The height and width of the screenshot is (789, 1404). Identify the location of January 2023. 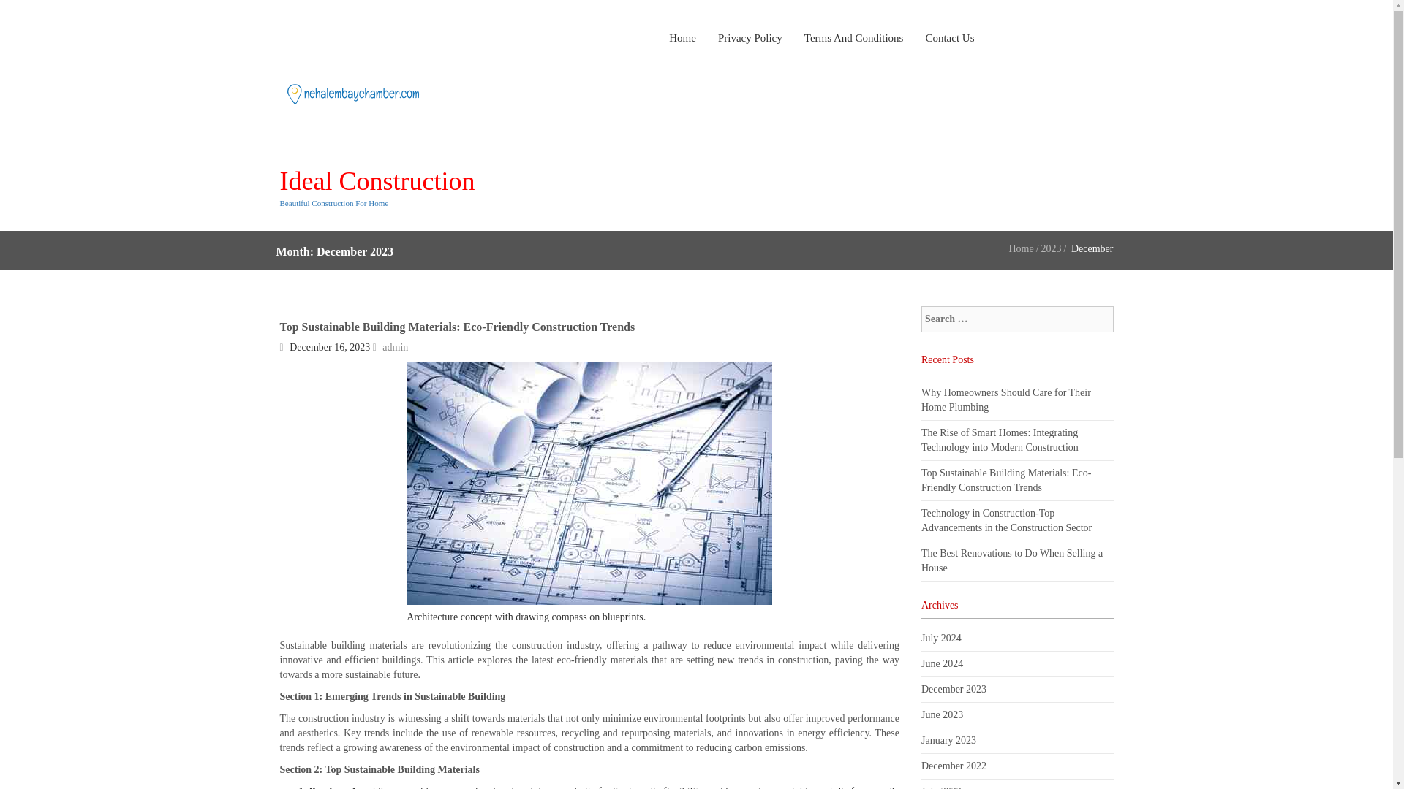
(948, 739).